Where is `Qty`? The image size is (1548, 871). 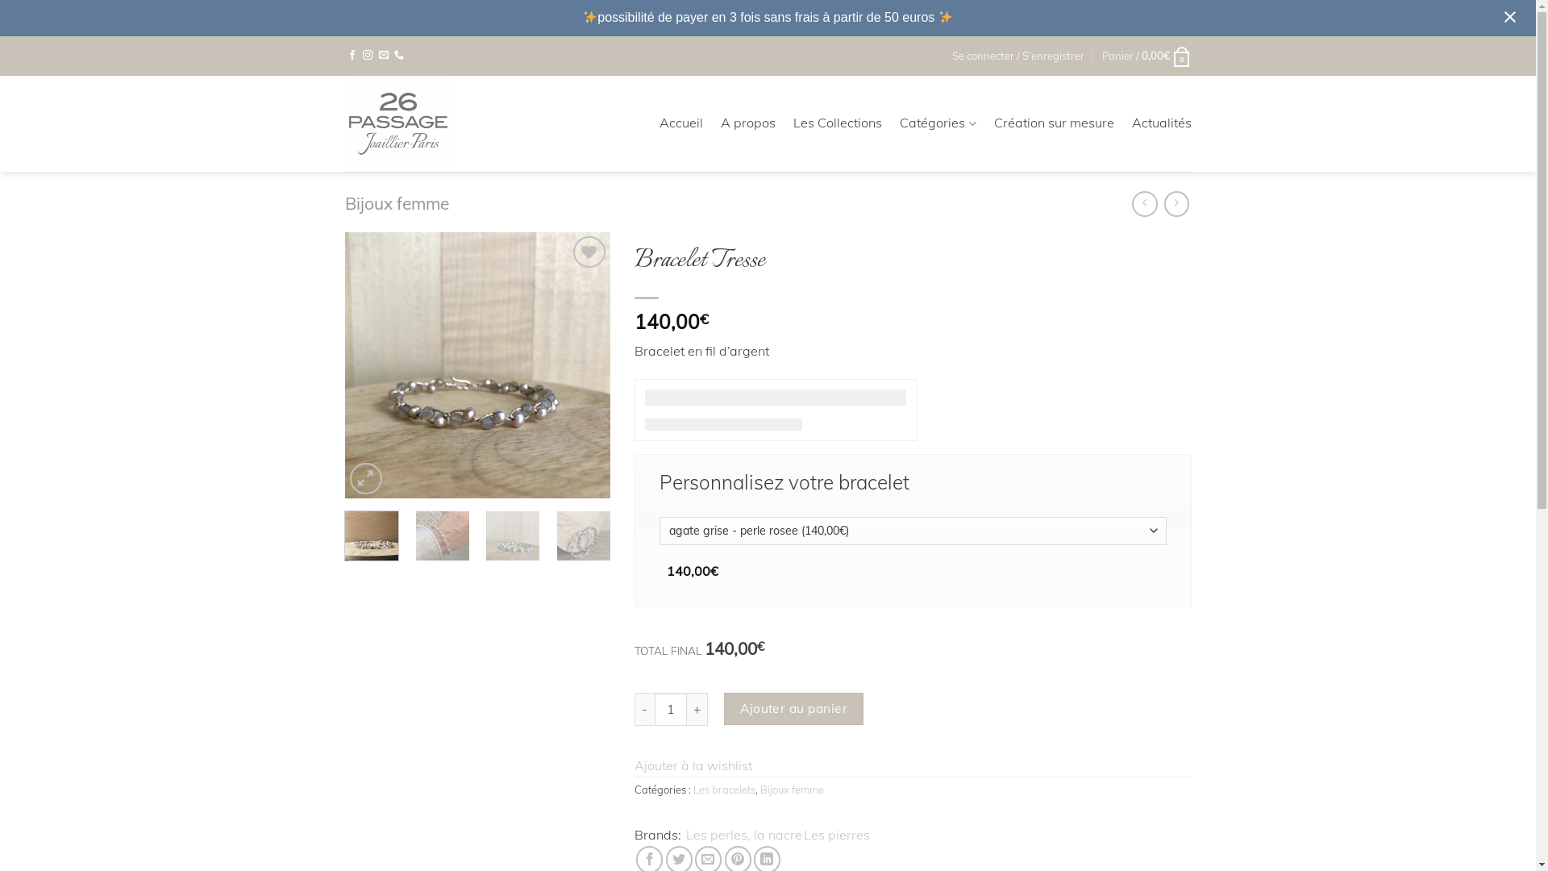 Qty is located at coordinates (671, 710).